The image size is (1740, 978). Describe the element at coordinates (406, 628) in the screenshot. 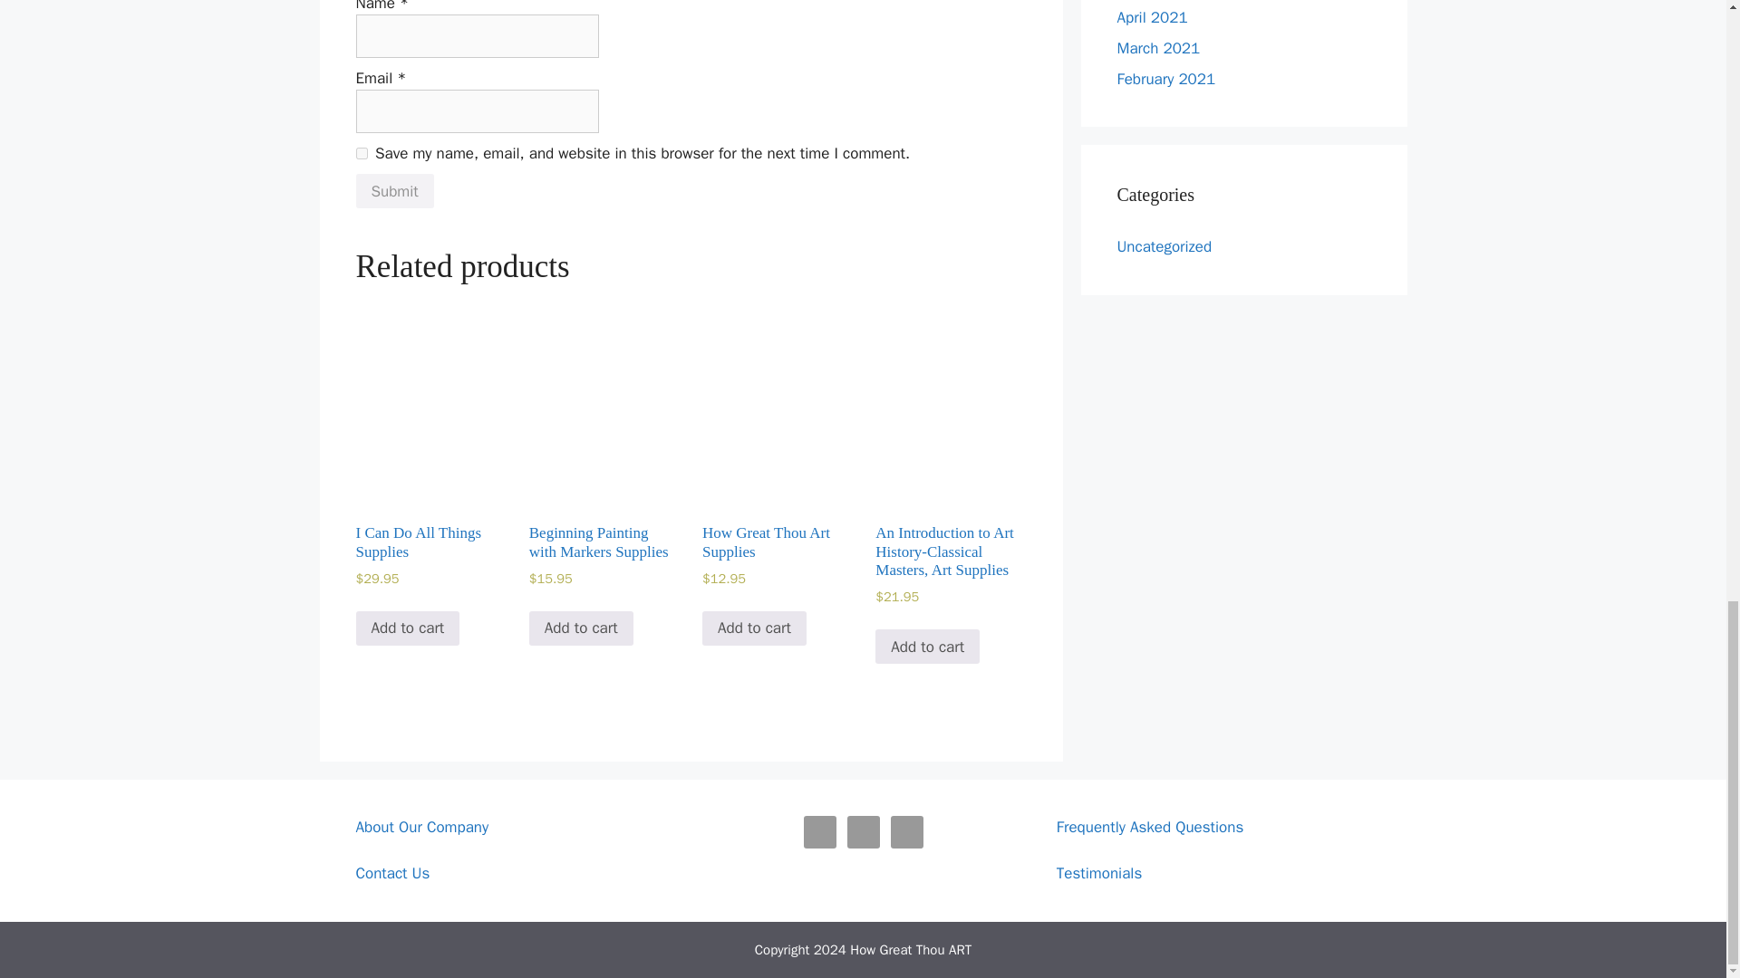

I see `Add to cart` at that location.